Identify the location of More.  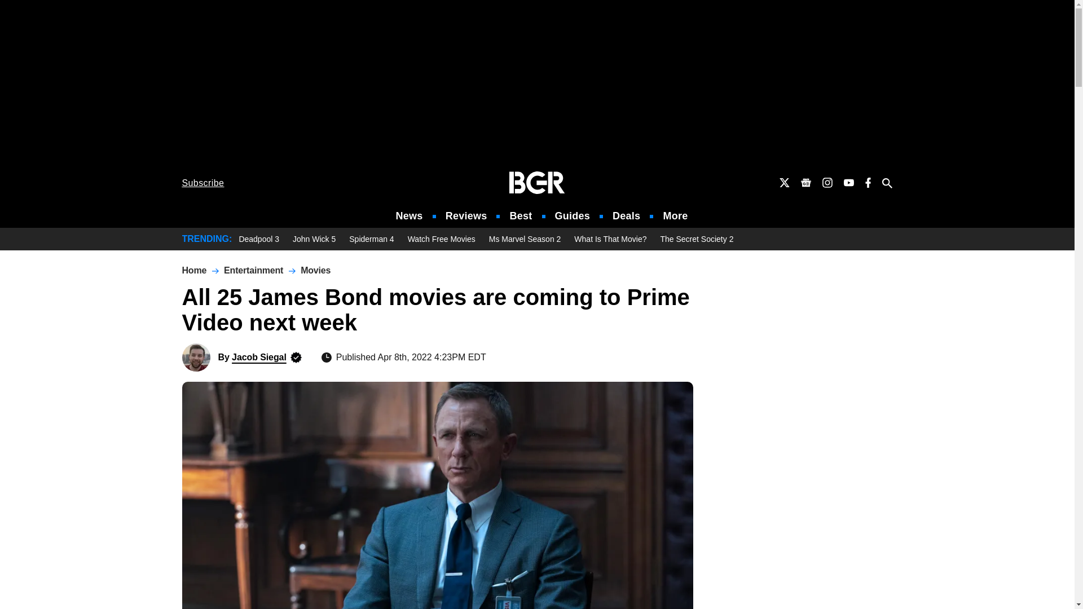
(675, 216).